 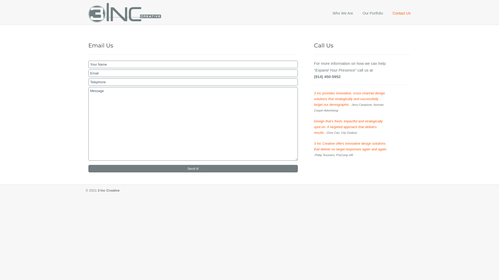 What do you see at coordinates (402, 13) in the screenshot?
I see `Contact Us` at bounding box center [402, 13].